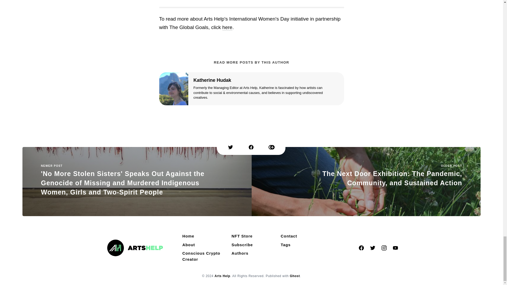 The width and height of the screenshot is (507, 285). Describe the element at coordinates (242, 245) in the screenshot. I see `Subscribe` at that location.